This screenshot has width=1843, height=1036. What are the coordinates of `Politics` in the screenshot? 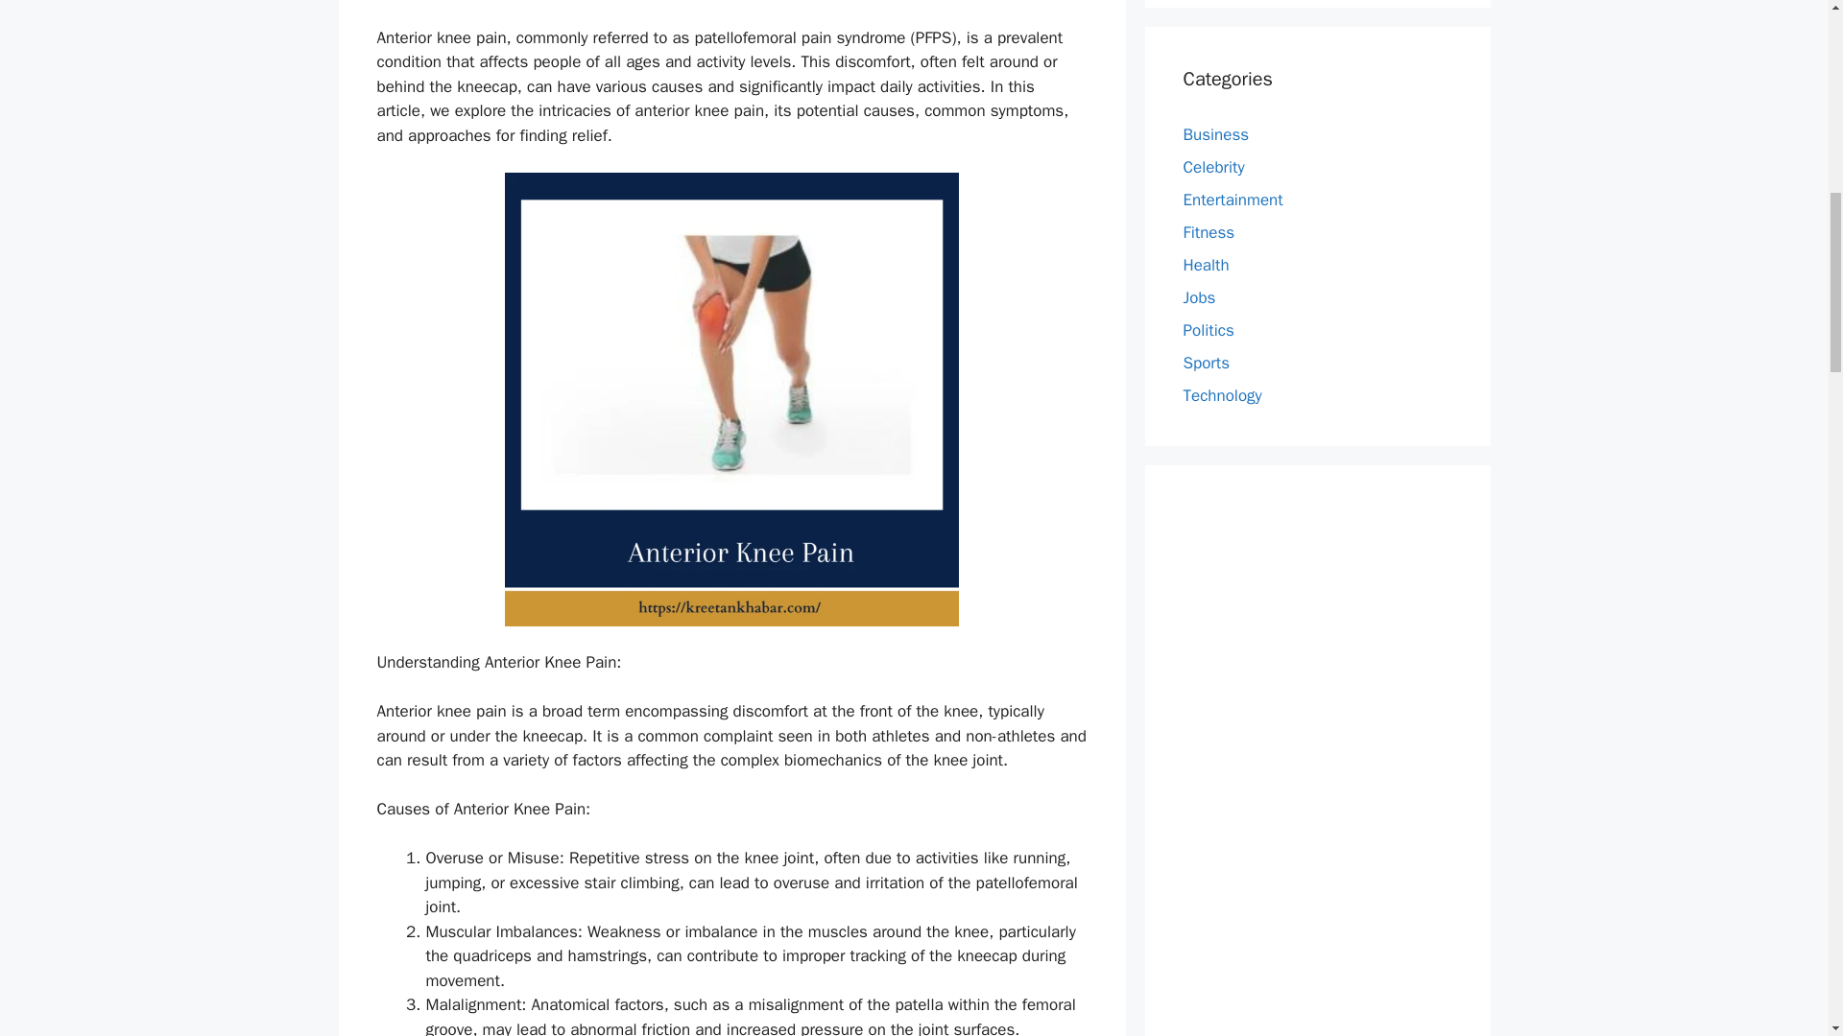 It's located at (1208, 330).